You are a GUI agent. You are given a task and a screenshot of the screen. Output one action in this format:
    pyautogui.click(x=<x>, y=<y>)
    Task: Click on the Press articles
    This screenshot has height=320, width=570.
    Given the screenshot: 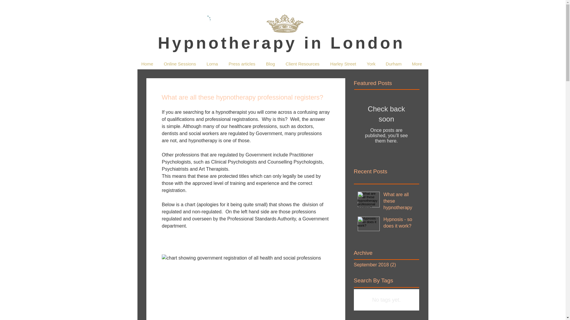 What is the action you would take?
    pyautogui.click(x=242, y=64)
    